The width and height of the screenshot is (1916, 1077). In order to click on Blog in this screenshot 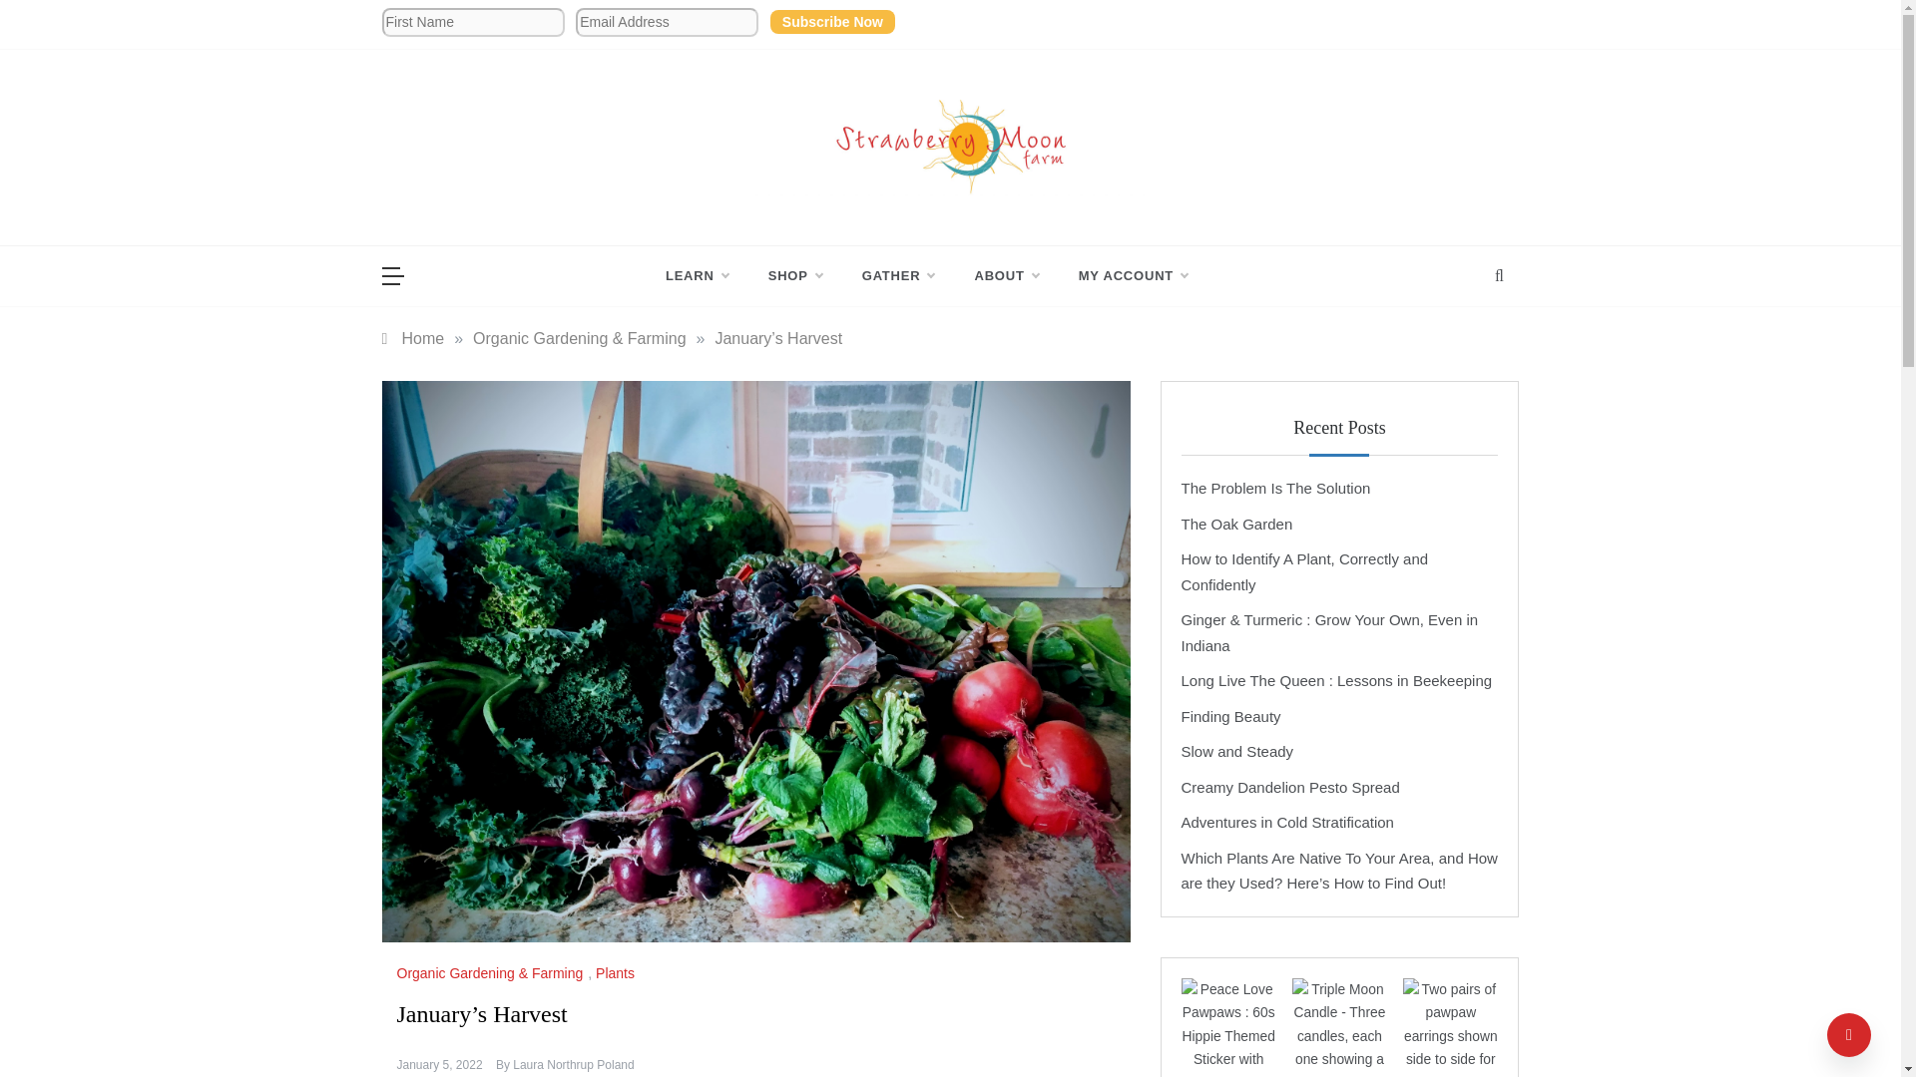, I will do `click(707, 275)`.